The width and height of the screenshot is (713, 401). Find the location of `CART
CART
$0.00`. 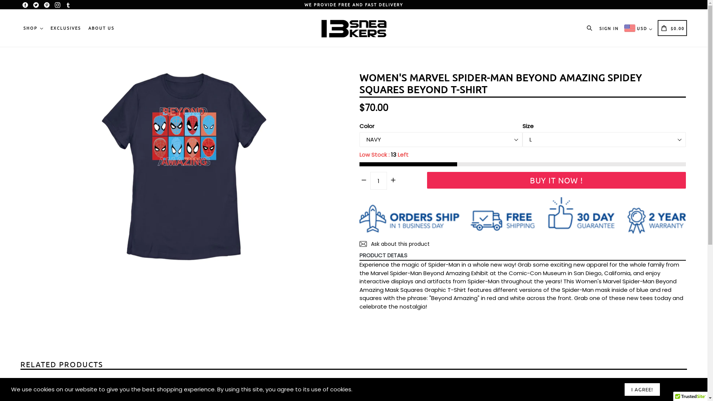

CART
CART
$0.00 is located at coordinates (672, 28).